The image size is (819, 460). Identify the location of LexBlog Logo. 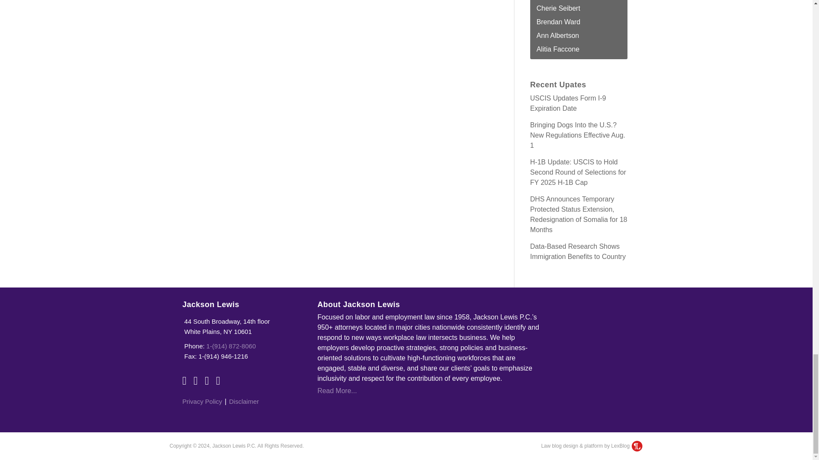
(636, 446).